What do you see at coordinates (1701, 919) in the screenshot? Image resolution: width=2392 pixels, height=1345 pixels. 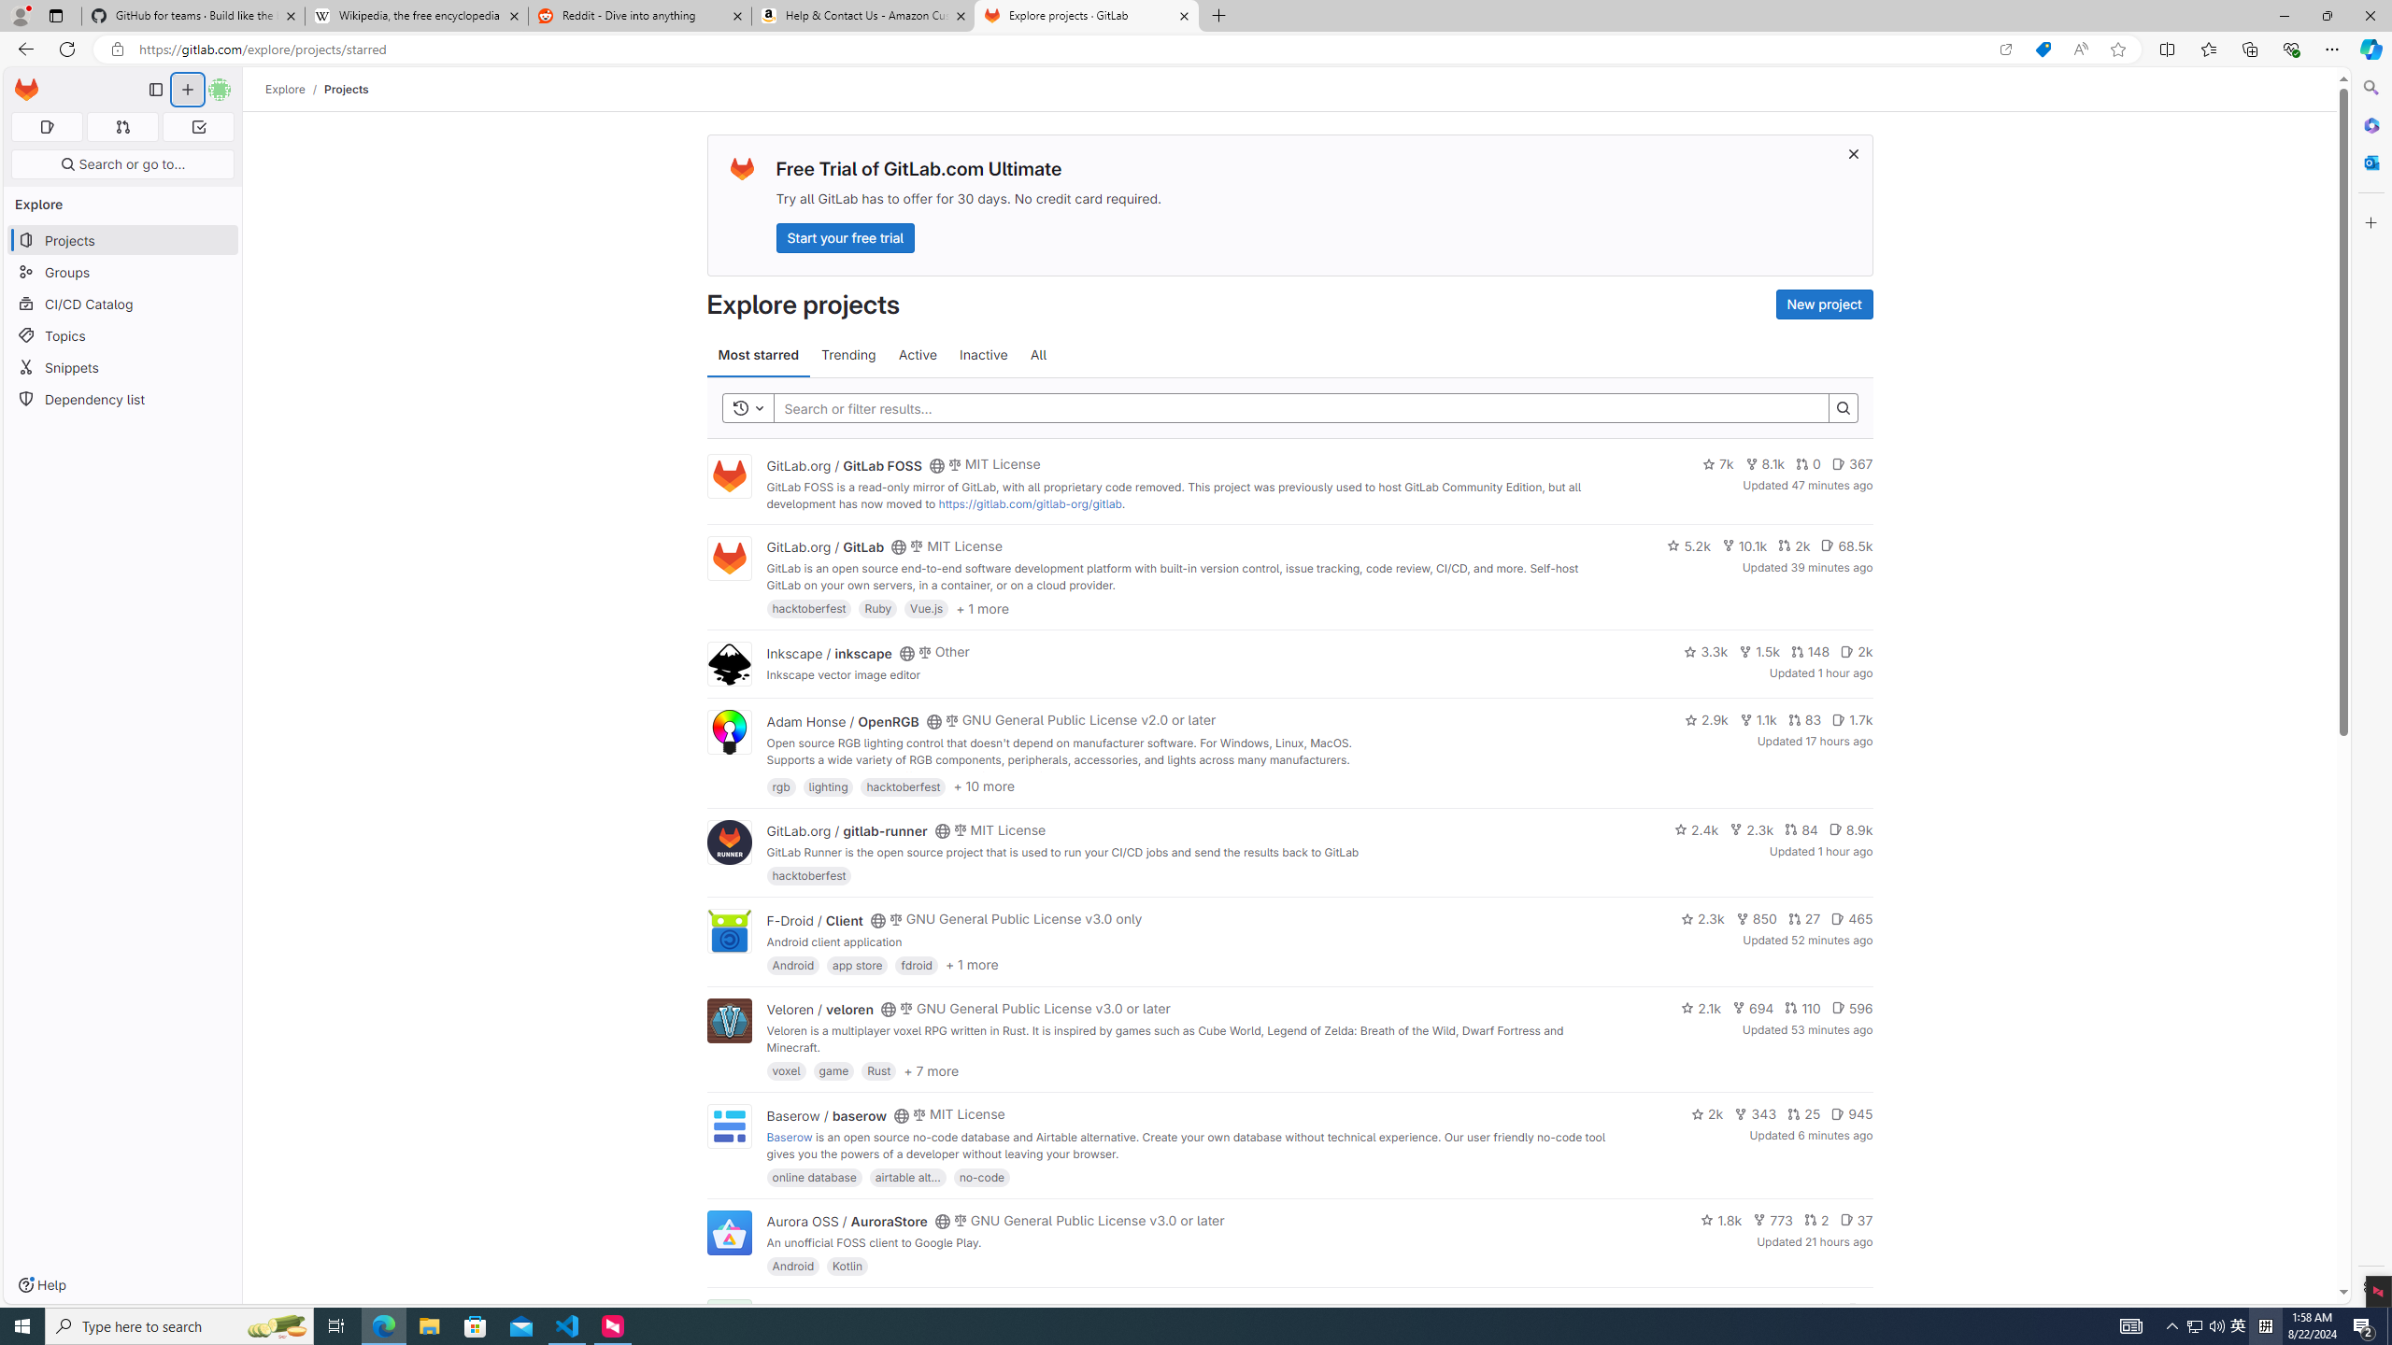 I see `2.3k` at bounding box center [1701, 919].